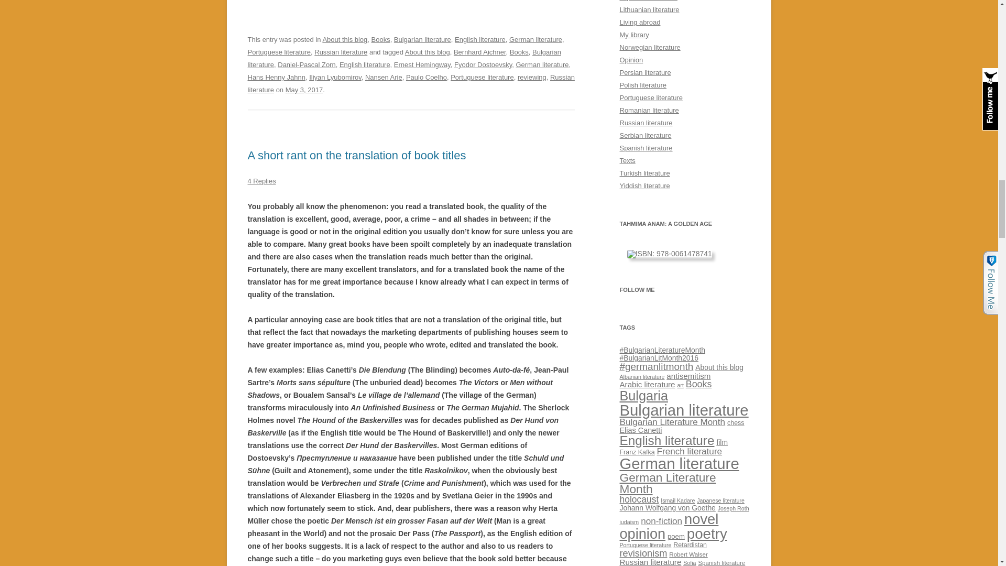 Image resolution: width=1006 pixels, height=566 pixels. I want to click on Bernhard Aichner, so click(479, 51).